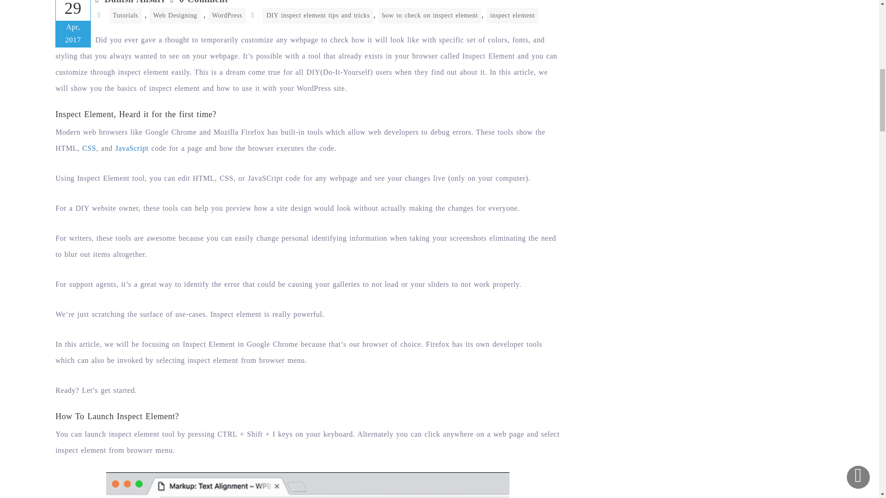 The image size is (886, 498). What do you see at coordinates (126, 16) in the screenshot?
I see `Tutorials` at bounding box center [126, 16].